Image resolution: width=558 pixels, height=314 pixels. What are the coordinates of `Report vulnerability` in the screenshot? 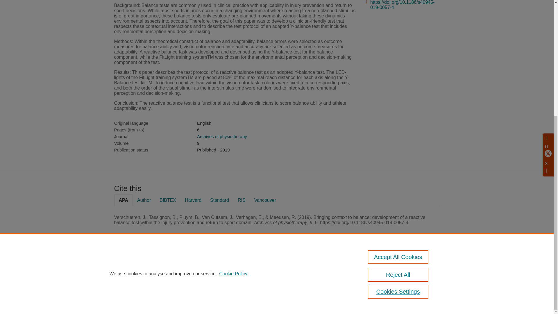 It's located at (387, 287).